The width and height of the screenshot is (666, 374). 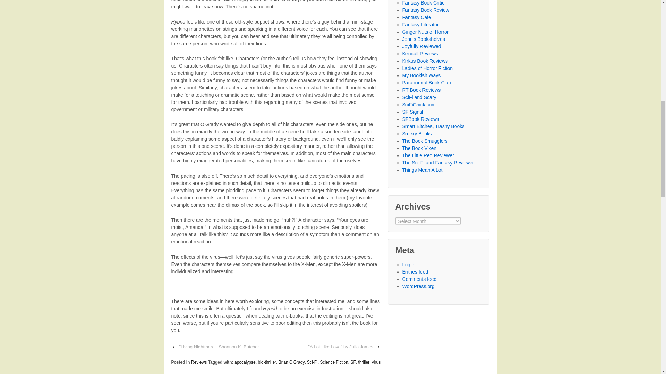 What do you see at coordinates (353, 362) in the screenshot?
I see `SF` at bounding box center [353, 362].